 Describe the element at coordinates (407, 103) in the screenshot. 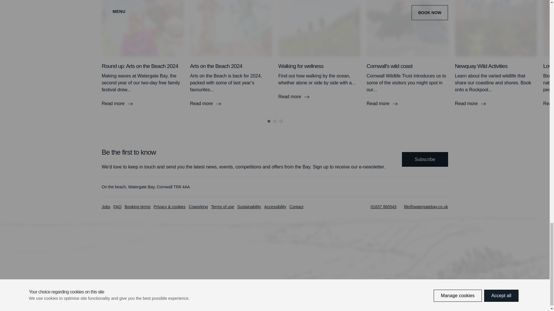

I see `Cornwall's wild coast` at that location.